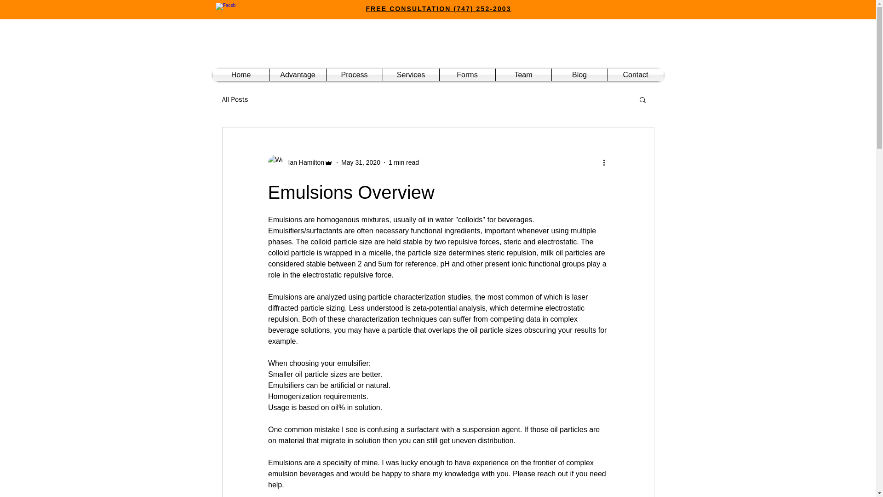 This screenshot has height=497, width=883. What do you see at coordinates (354, 75) in the screenshot?
I see `Process` at bounding box center [354, 75].